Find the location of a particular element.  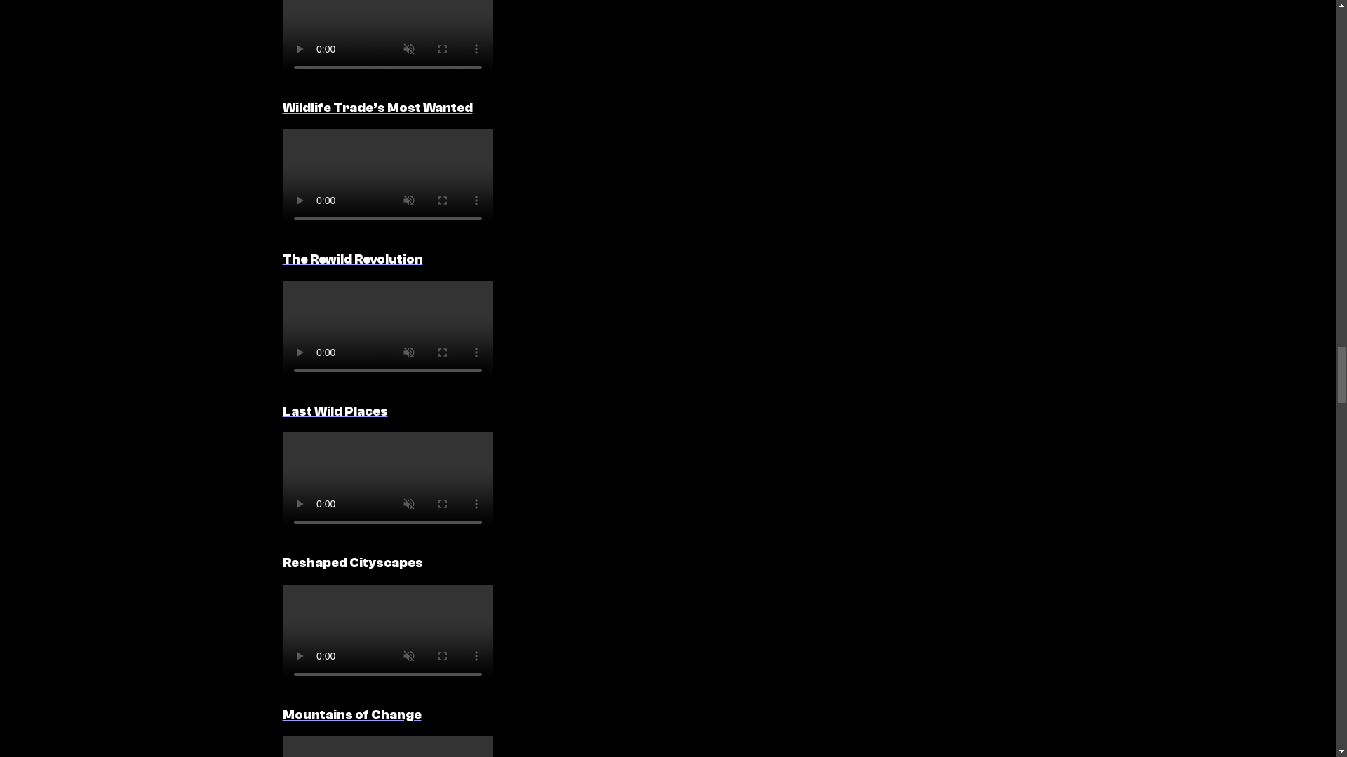

Reshaped Cityscapes is located at coordinates (667, 502).